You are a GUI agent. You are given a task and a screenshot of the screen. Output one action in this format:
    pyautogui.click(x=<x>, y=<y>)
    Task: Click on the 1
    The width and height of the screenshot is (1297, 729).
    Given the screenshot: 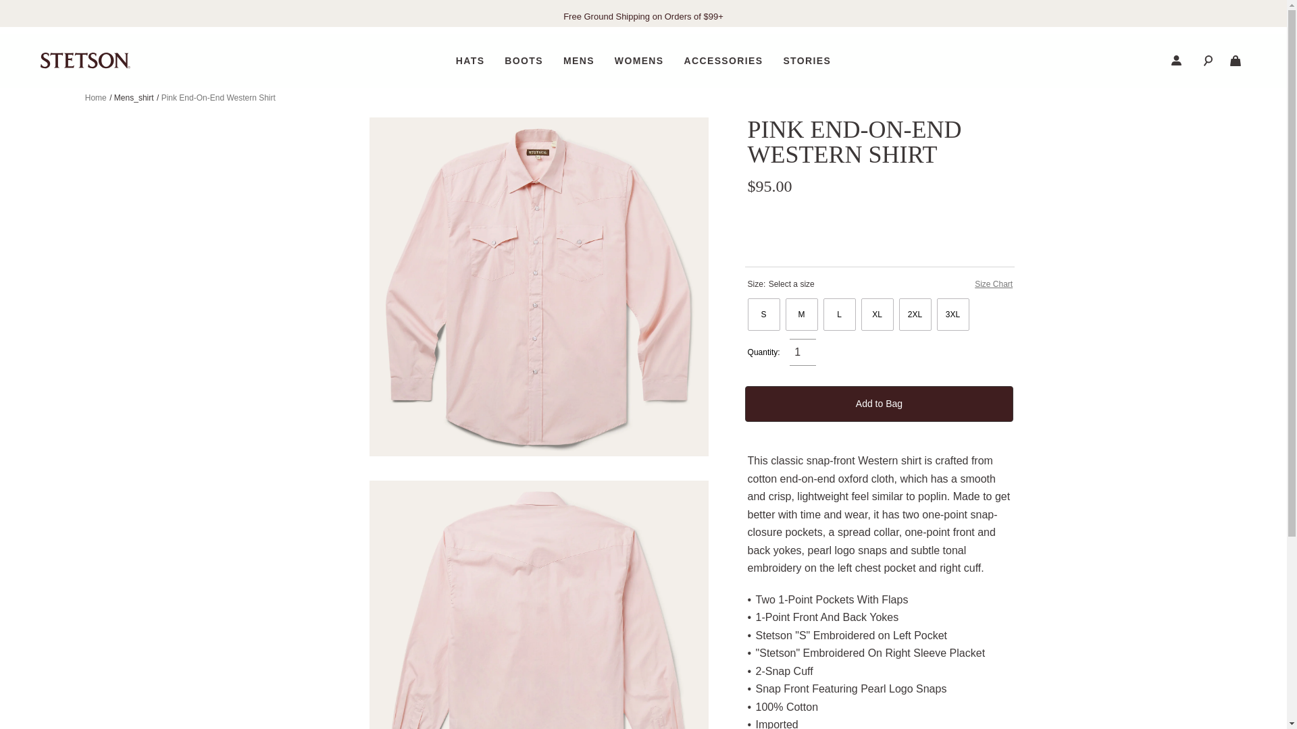 What is the action you would take?
    pyautogui.click(x=803, y=352)
    